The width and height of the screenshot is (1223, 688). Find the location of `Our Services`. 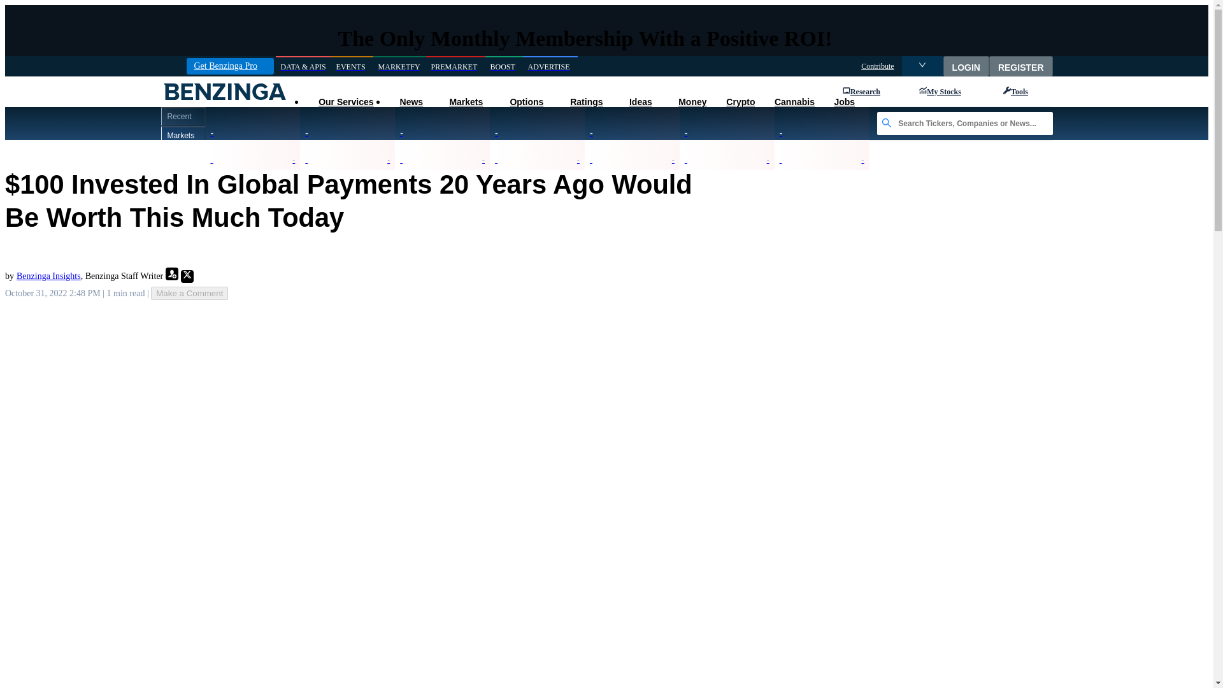

Our Services is located at coordinates (345, 102).